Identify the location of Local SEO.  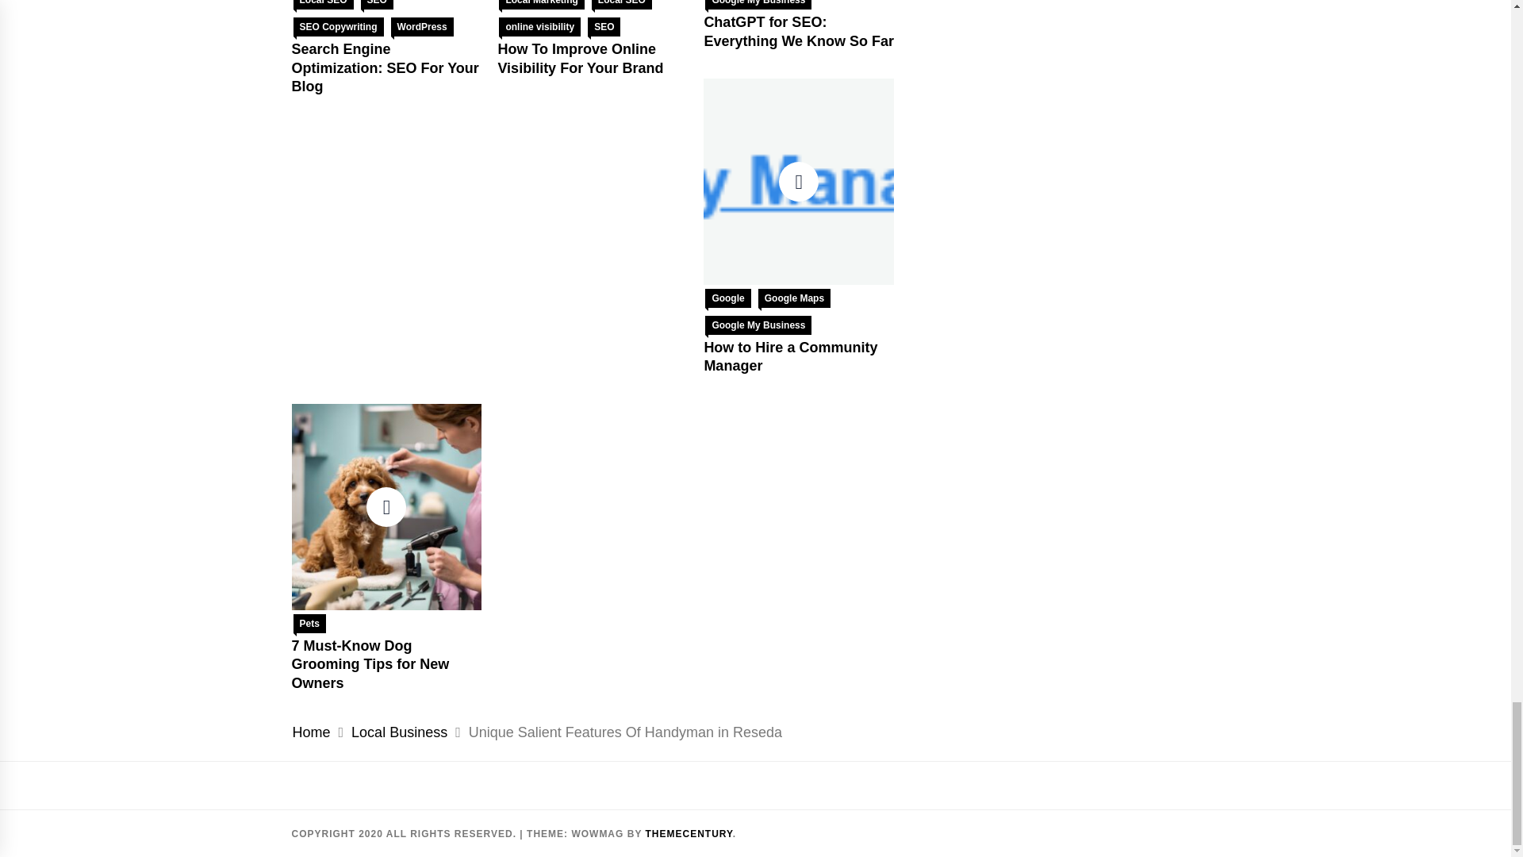
(324, 5).